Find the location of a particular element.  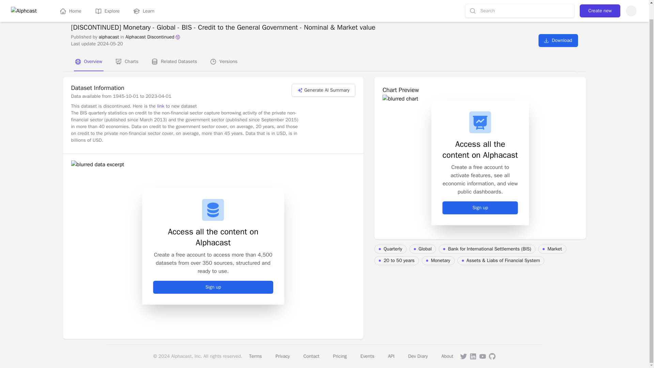

alphacast is located at coordinates (109, 37).